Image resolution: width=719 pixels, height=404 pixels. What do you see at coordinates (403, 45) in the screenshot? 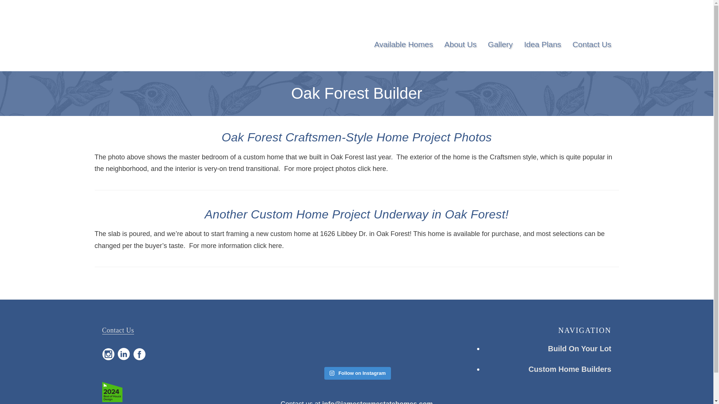
I see `Available Homes` at bounding box center [403, 45].